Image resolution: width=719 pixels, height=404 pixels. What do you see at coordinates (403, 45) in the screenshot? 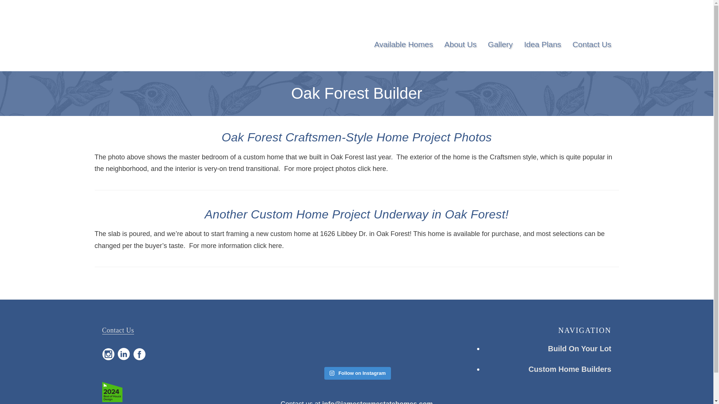
I see `Available Homes` at bounding box center [403, 45].